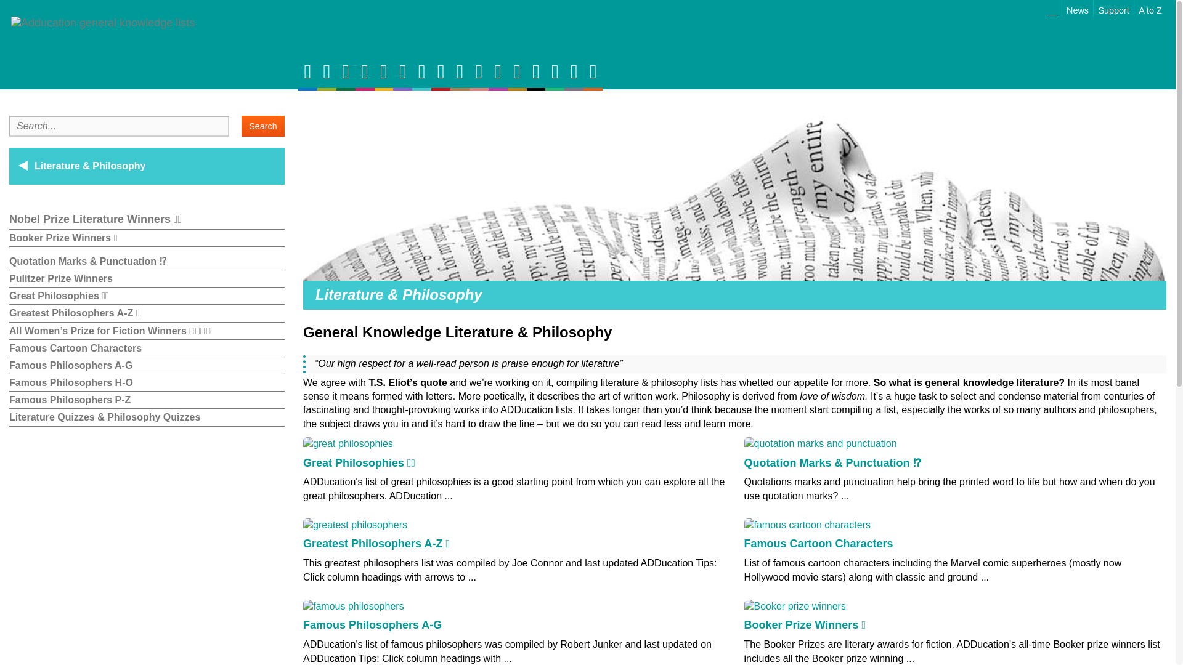 The height and width of the screenshot is (665, 1183). What do you see at coordinates (147, 366) in the screenshot?
I see `Famous Philosophers A-G` at bounding box center [147, 366].